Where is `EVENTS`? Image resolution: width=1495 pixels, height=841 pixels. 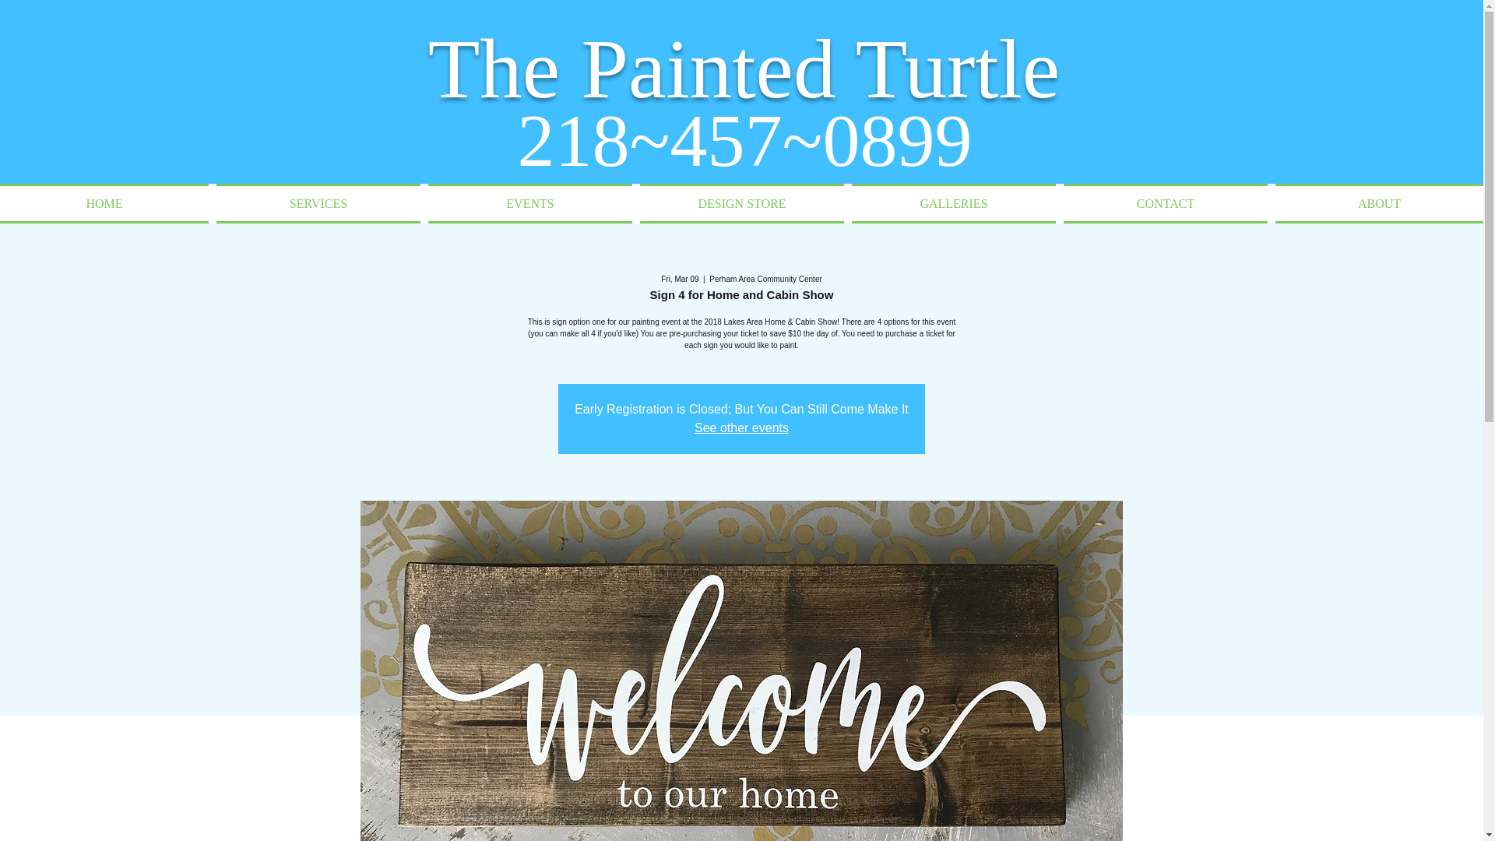
EVENTS is located at coordinates (530, 204).